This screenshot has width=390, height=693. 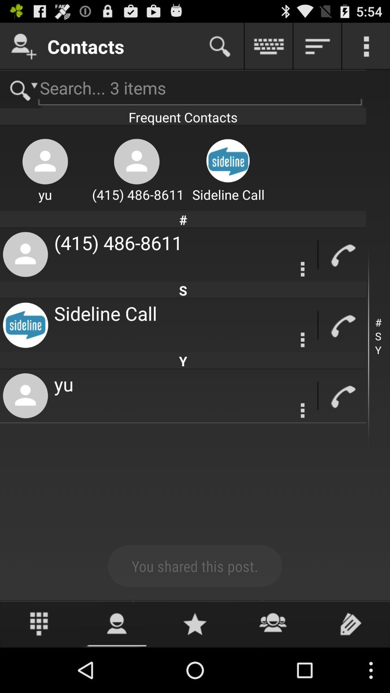 I want to click on search page, so click(x=183, y=90).